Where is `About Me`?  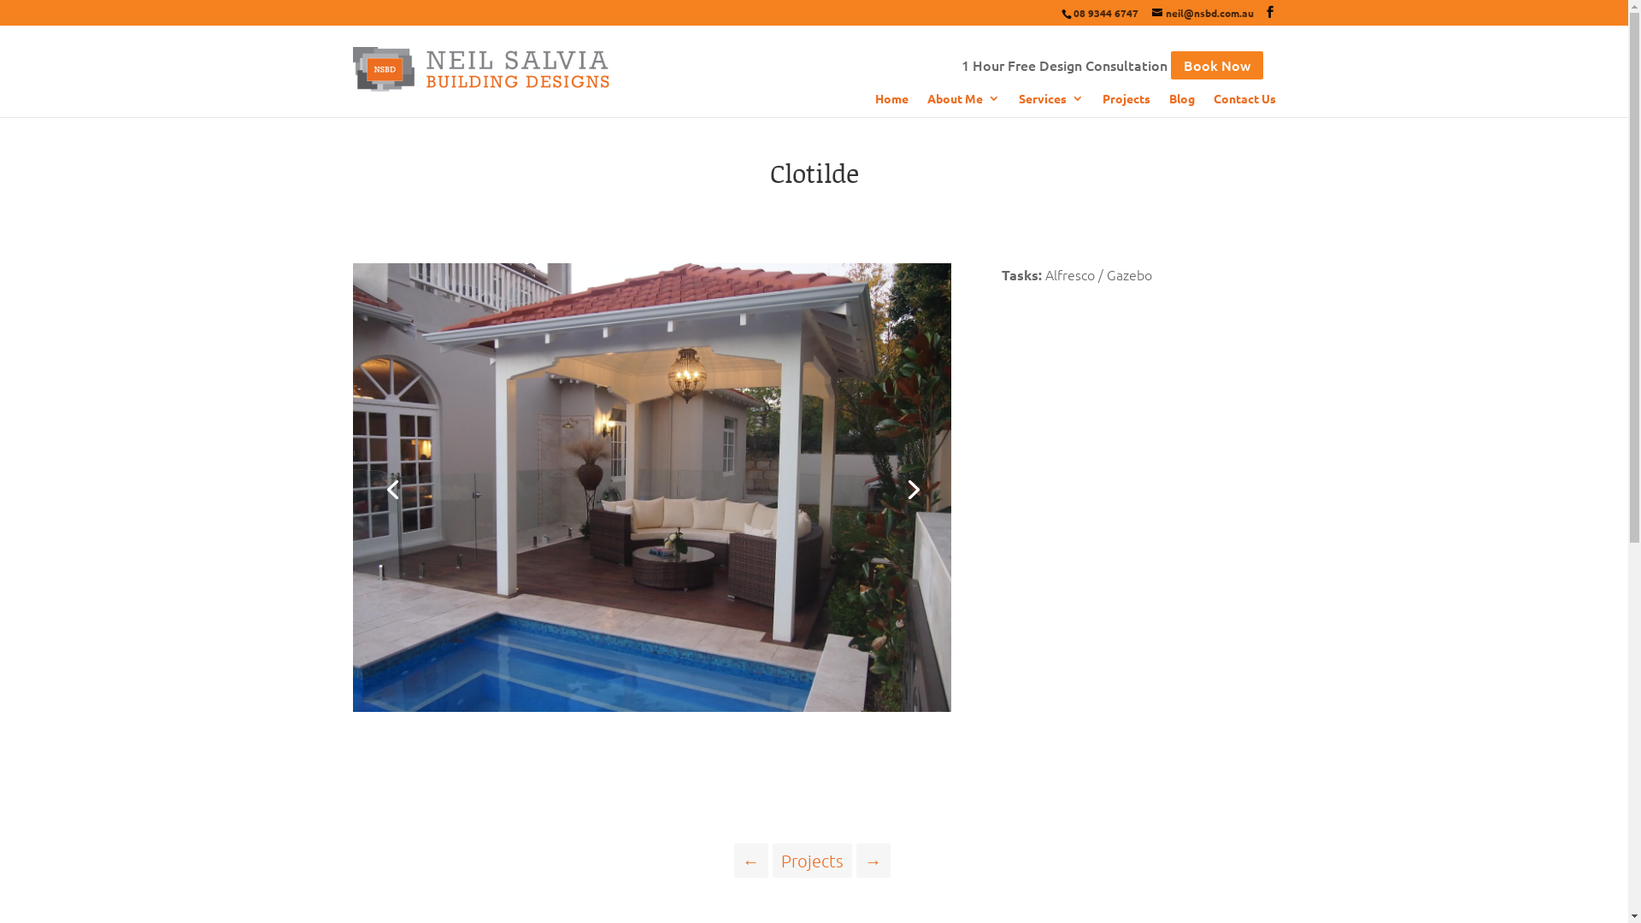 About Me is located at coordinates (962, 104).